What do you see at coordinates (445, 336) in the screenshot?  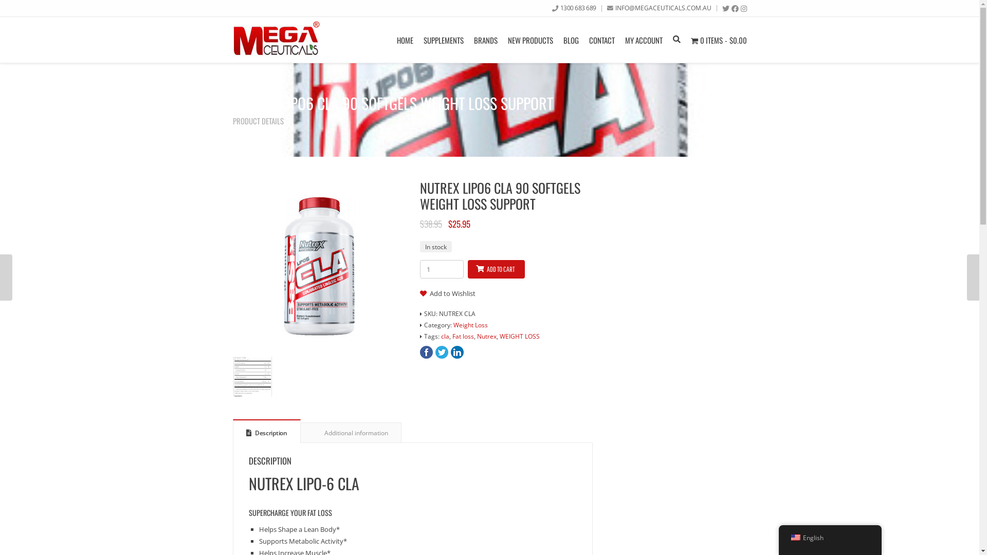 I see `cla` at bounding box center [445, 336].